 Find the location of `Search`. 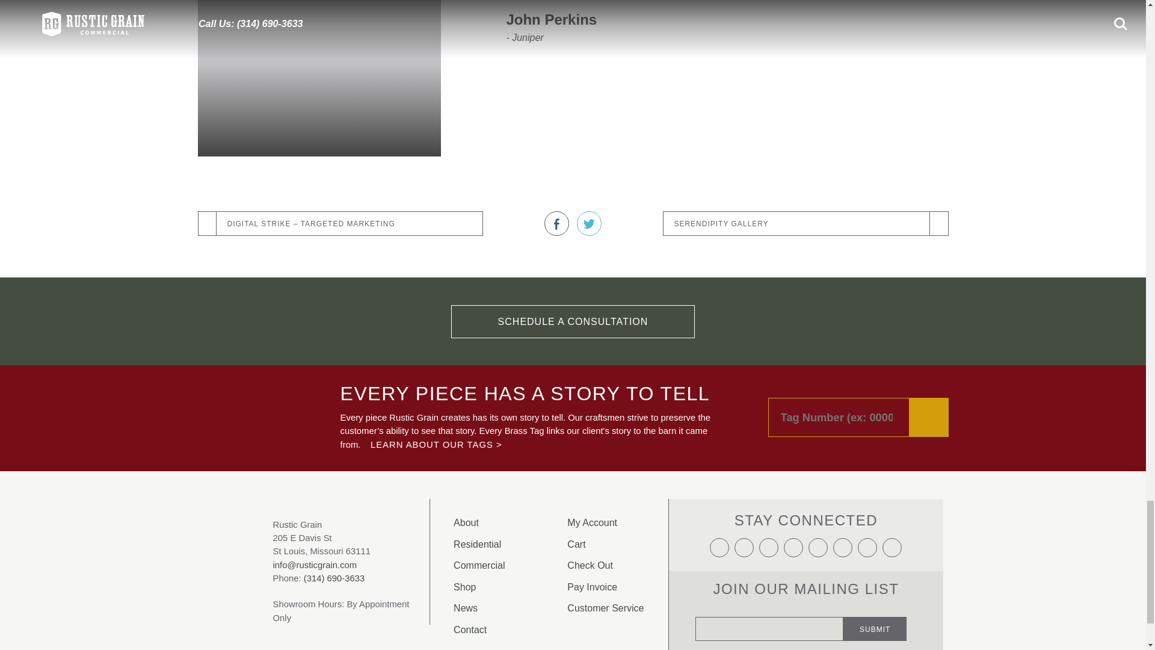

Search is located at coordinates (929, 416).